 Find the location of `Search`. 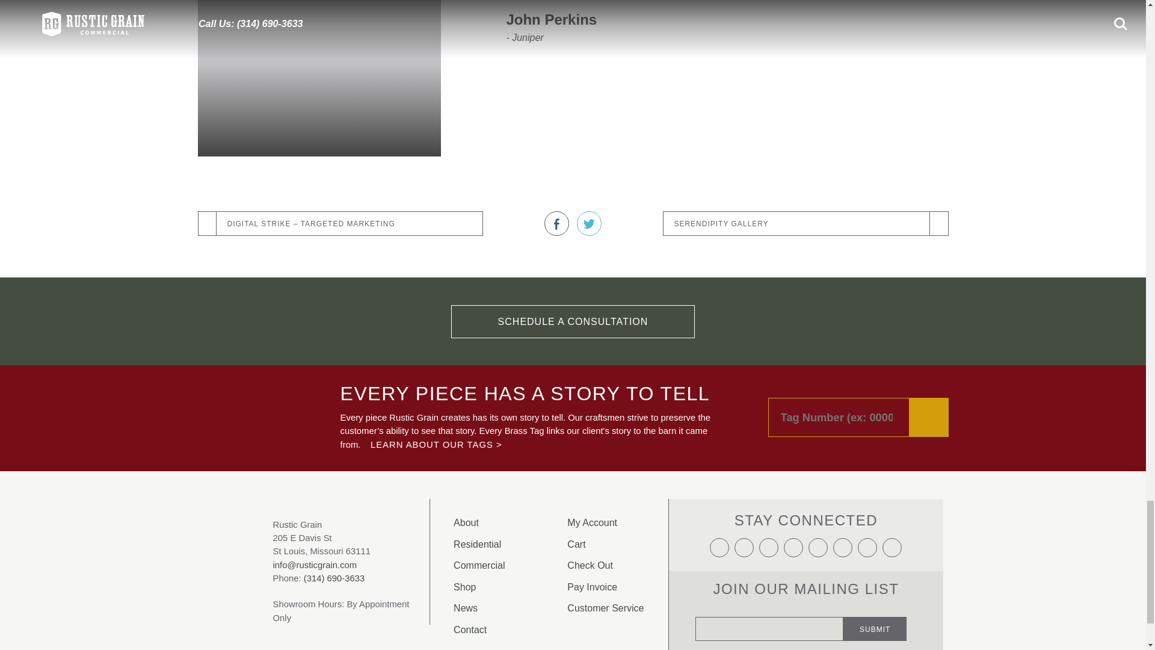

Search is located at coordinates (929, 416).